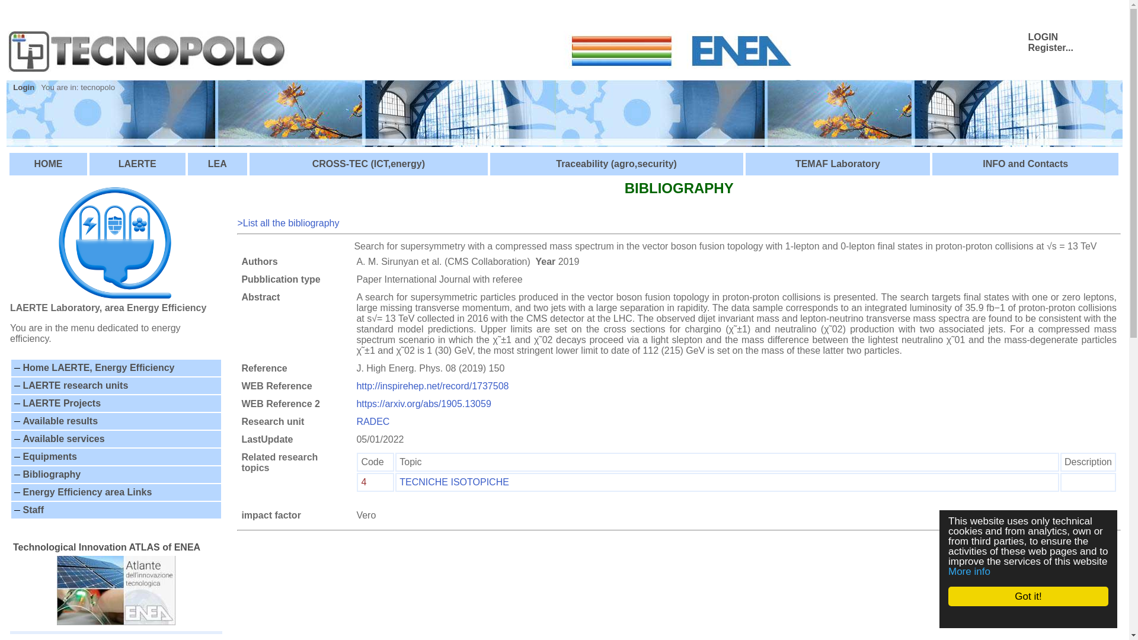 This screenshot has height=640, width=1138. Describe the element at coordinates (75, 385) in the screenshot. I see `LAERTE research units` at that location.